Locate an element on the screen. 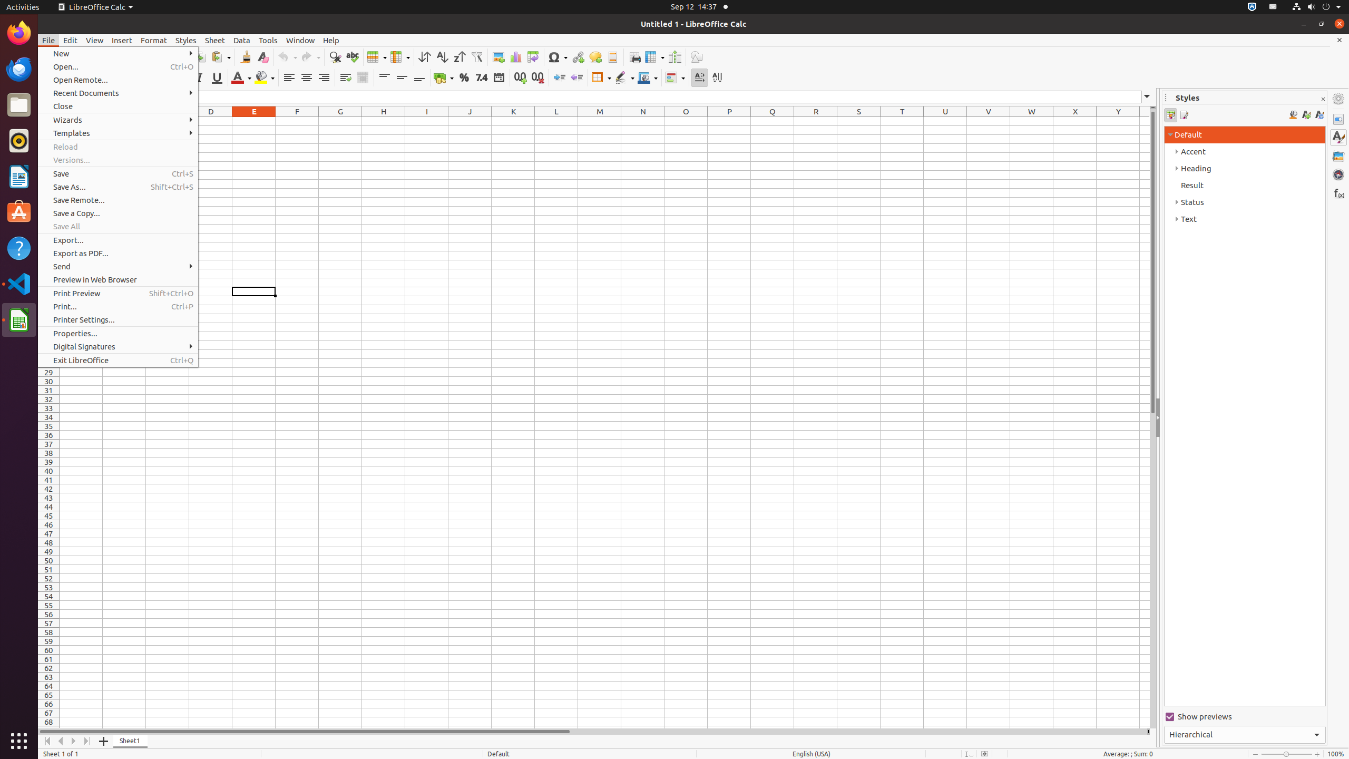 The image size is (1349, 759). Borders (Shift to overwrite) is located at coordinates (601, 78).